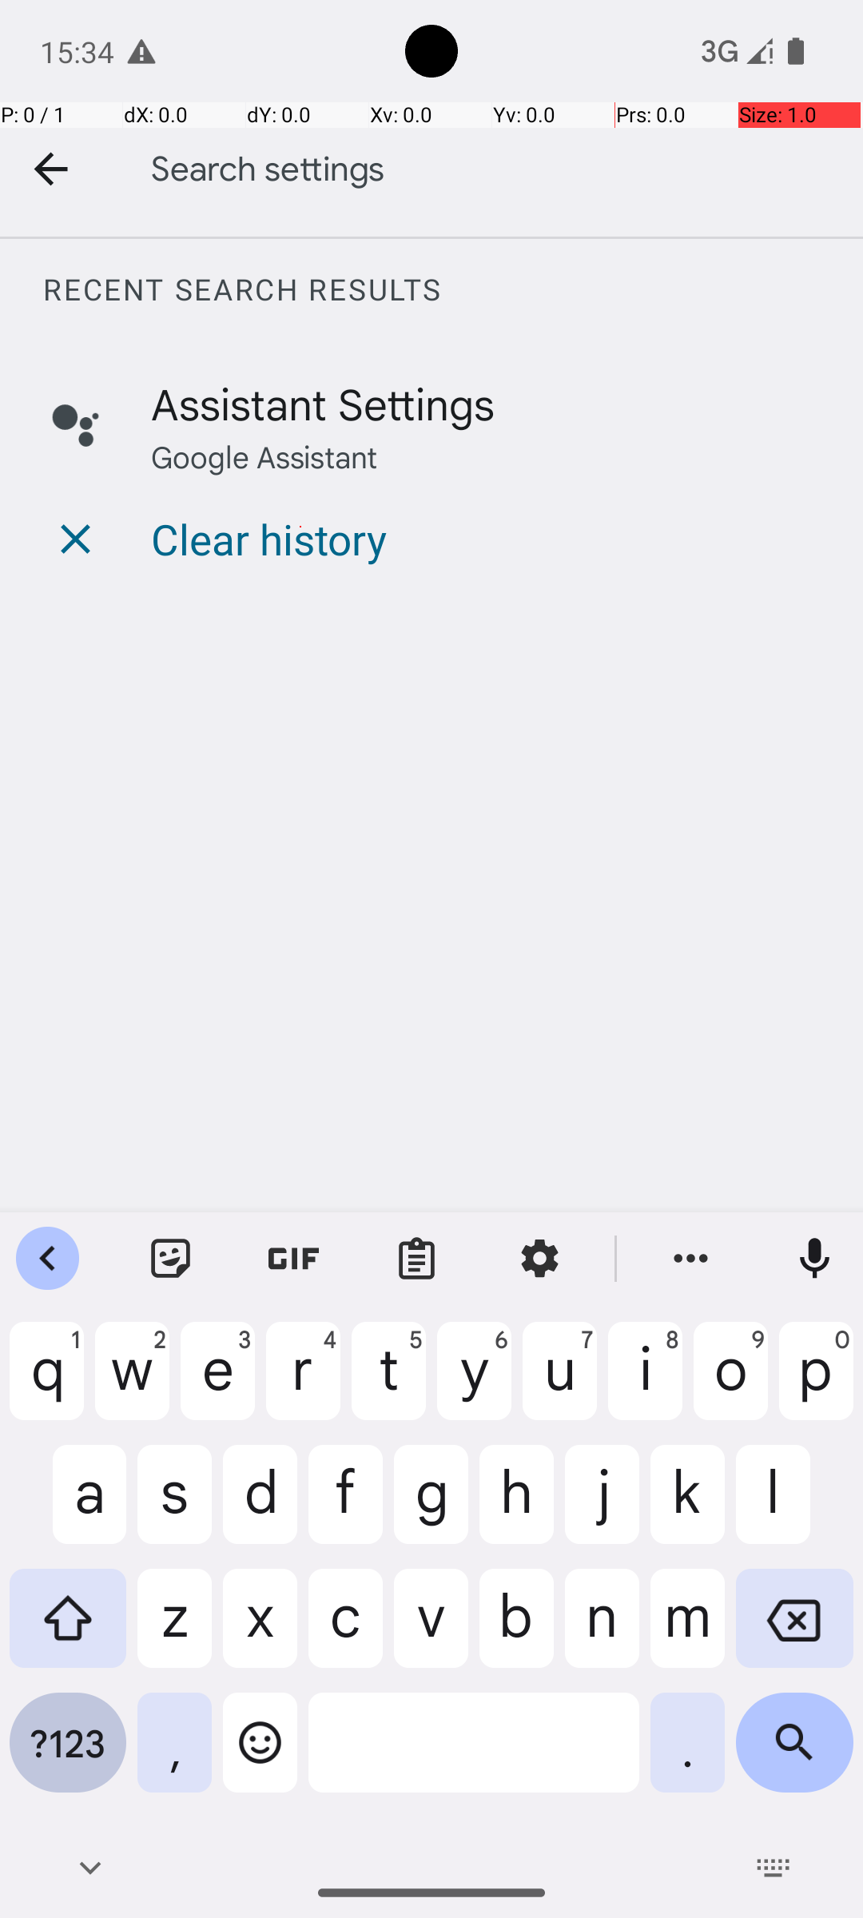 The width and height of the screenshot is (863, 1918). I want to click on Clear history, so click(268, 539).